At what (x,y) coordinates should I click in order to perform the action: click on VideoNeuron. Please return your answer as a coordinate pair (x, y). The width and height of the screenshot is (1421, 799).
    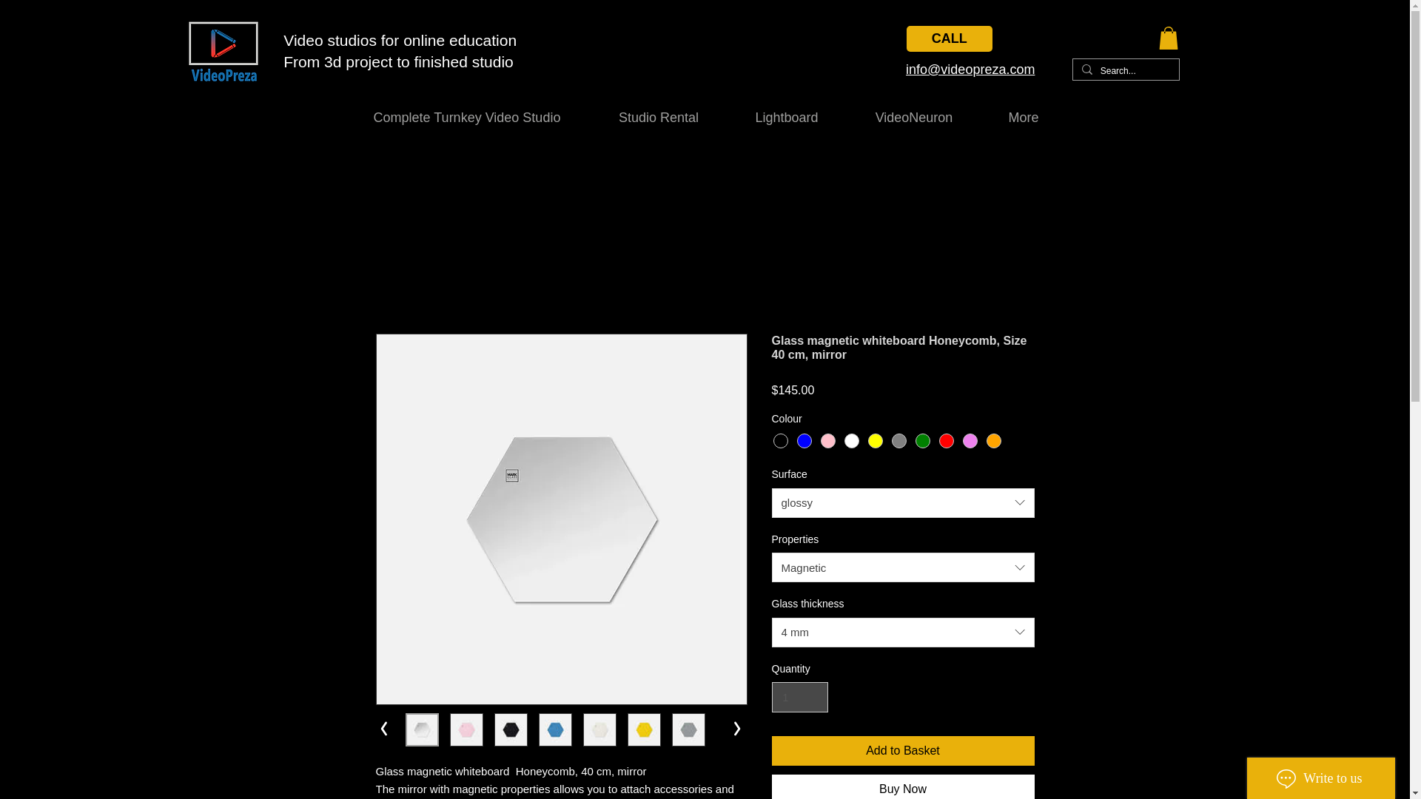
    Looking at the image, I should click on (913, 118).